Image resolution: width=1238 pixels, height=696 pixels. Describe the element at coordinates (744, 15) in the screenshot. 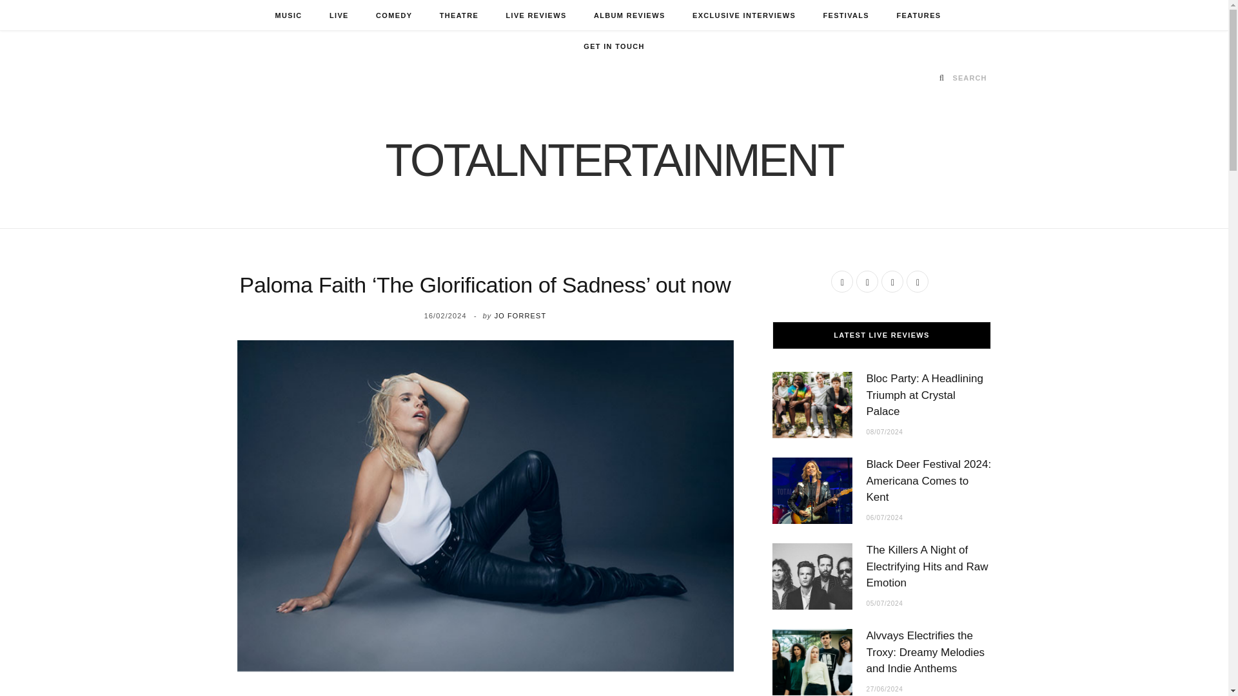

I see `EXCLUSIVE INTERVIEWS` at that location.